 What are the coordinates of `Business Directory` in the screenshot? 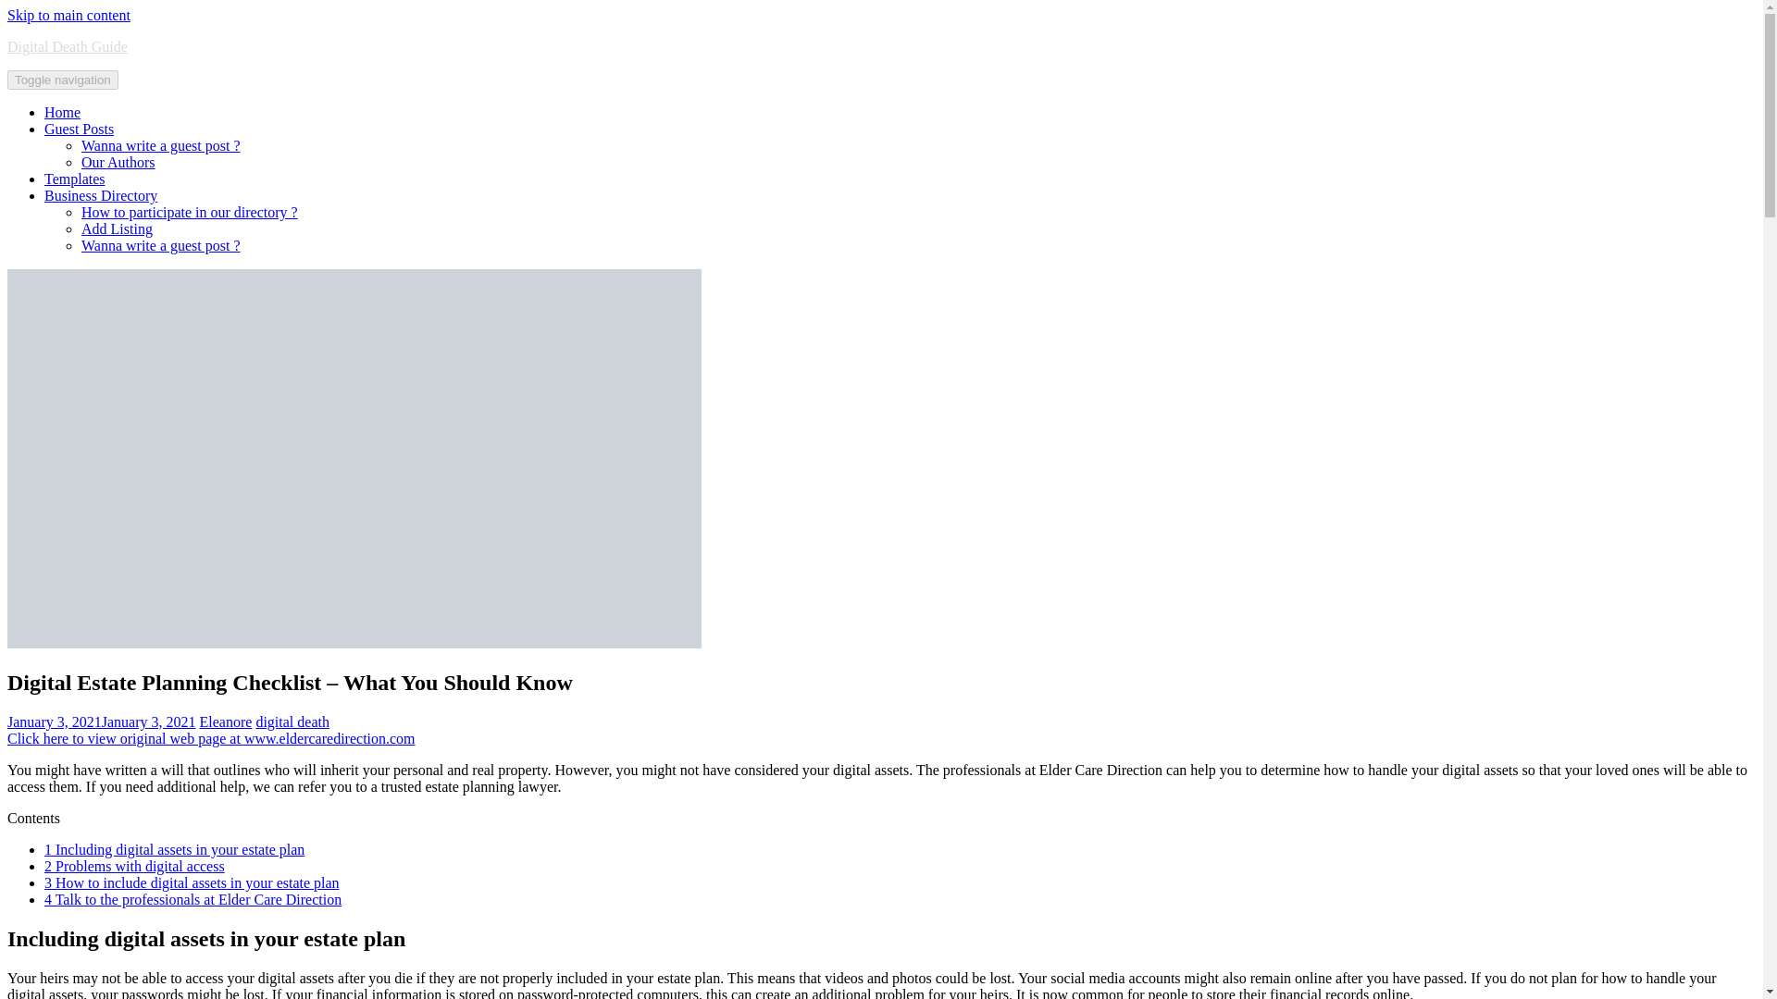 It's located at (101, 196).